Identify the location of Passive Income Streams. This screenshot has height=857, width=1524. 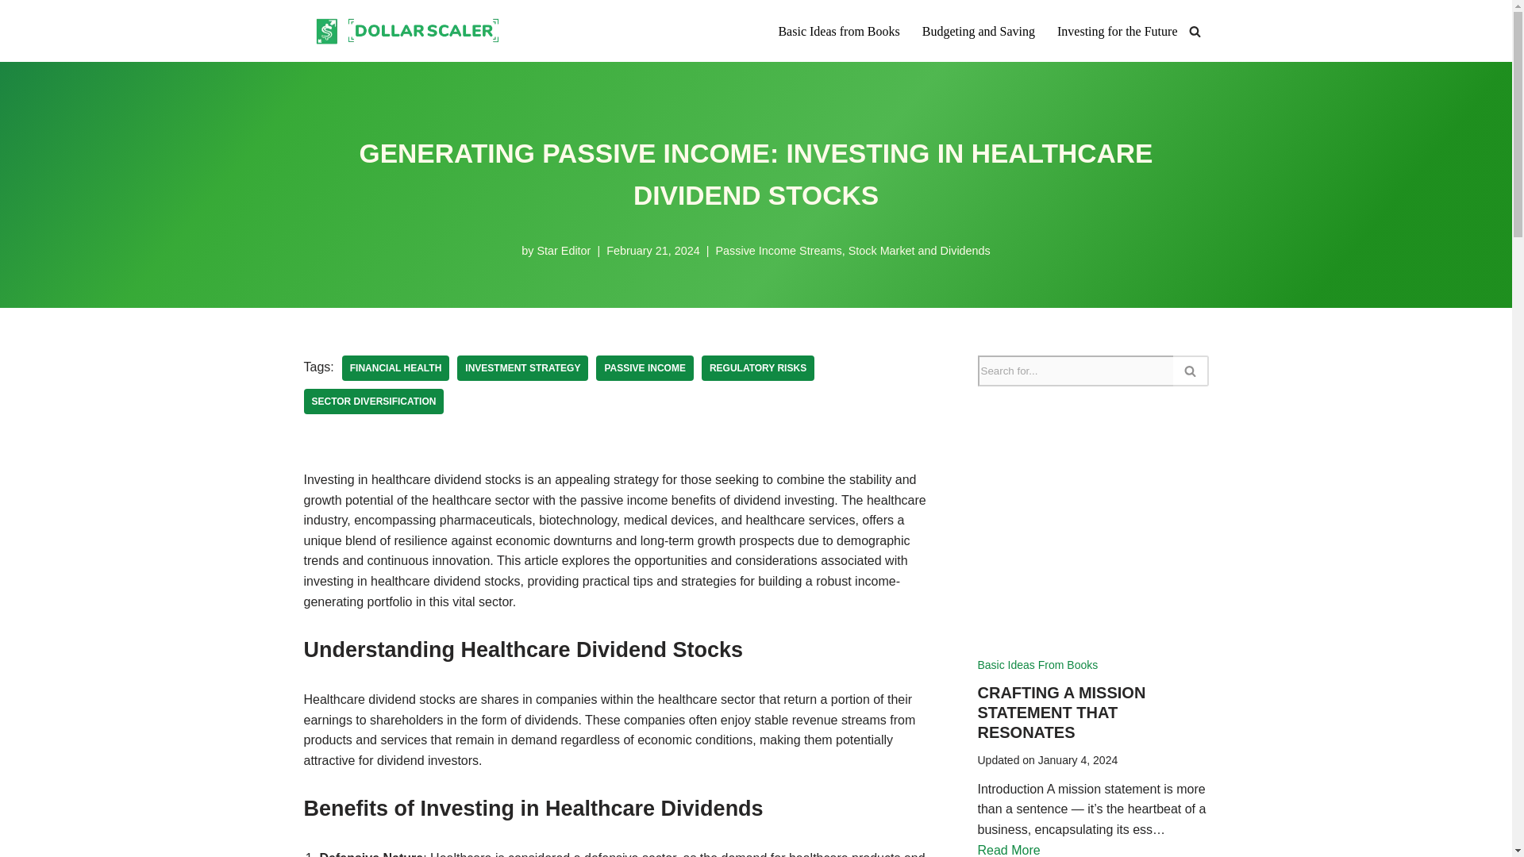
(778, 251).